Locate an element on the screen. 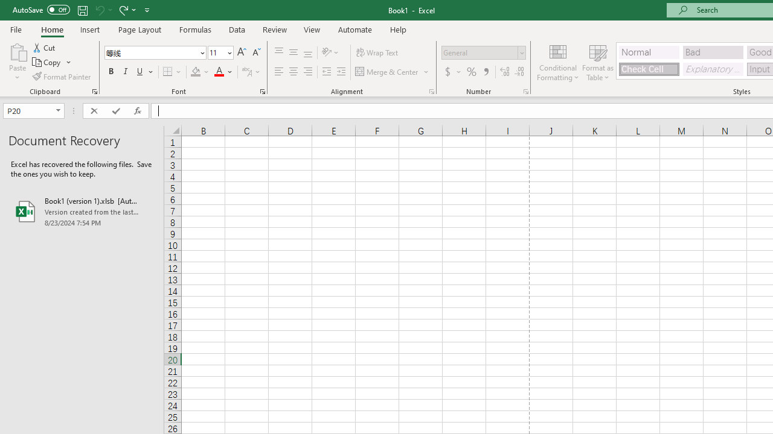 This screenshot has height=434, width=773. Explanatory Text is located at coordinates (713, 69).